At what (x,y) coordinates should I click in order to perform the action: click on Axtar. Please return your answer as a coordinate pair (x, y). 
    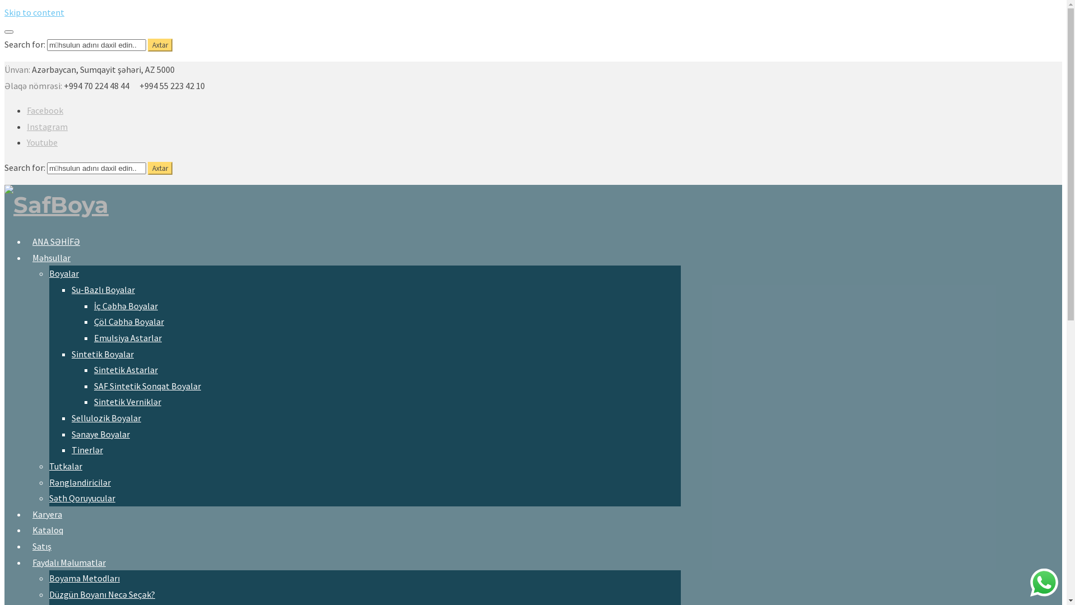
    Looking at the image, I should click on (160, 168).